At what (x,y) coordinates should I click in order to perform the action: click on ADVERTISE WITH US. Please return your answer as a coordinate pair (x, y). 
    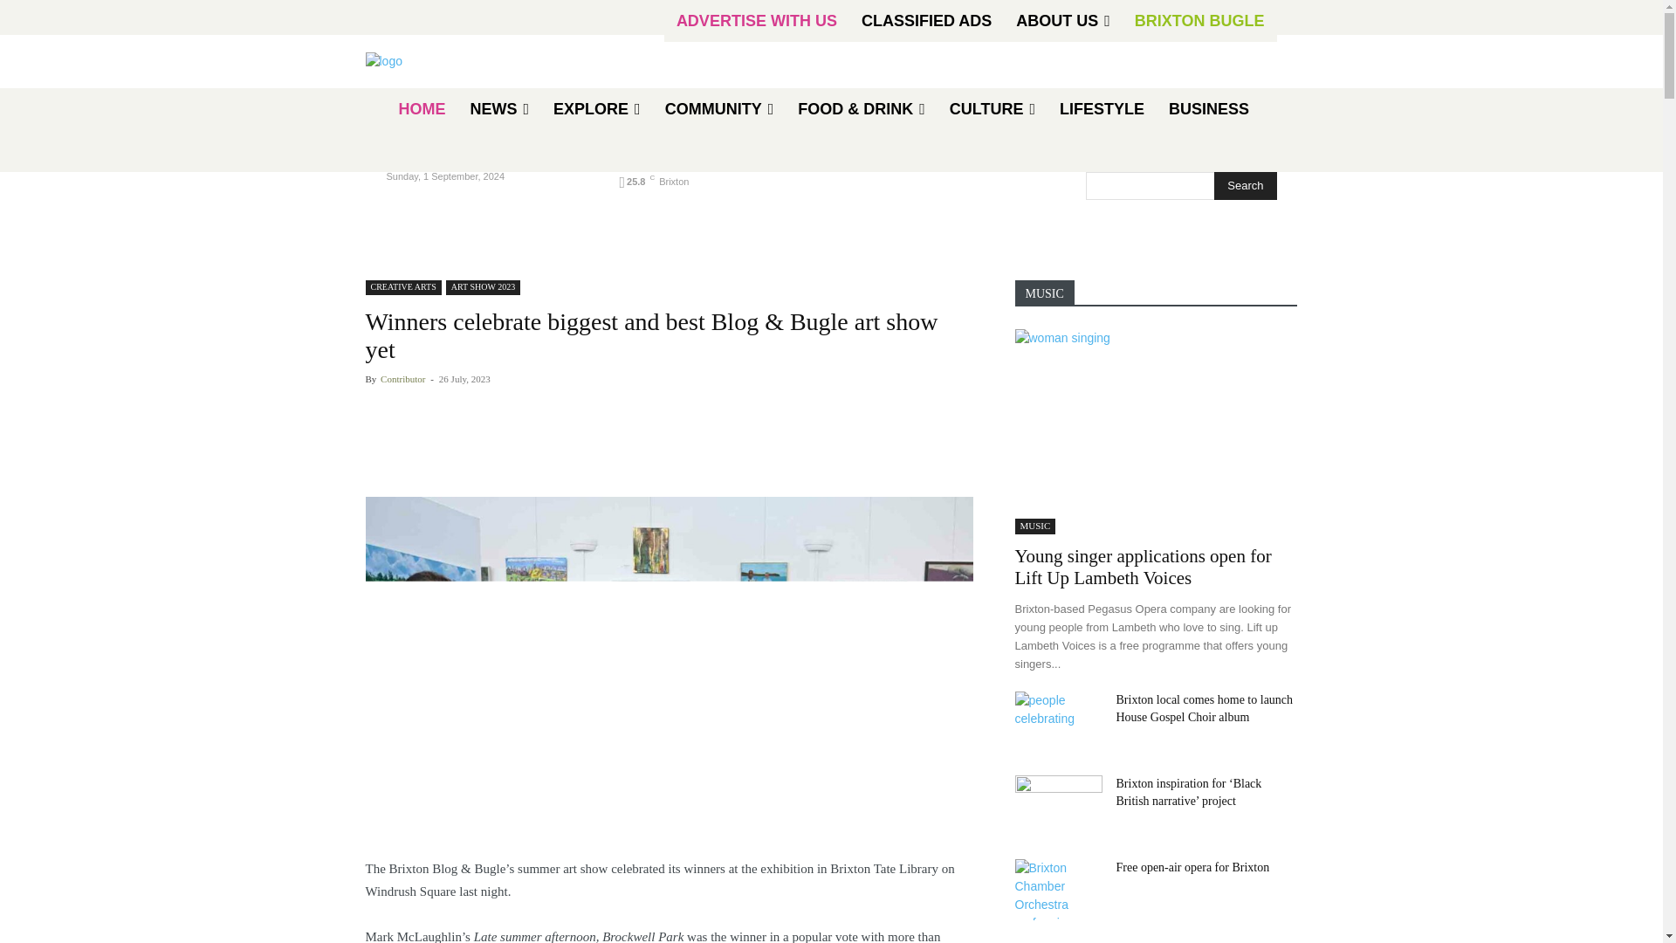
    Looking at the image, I should click on (756, 21).